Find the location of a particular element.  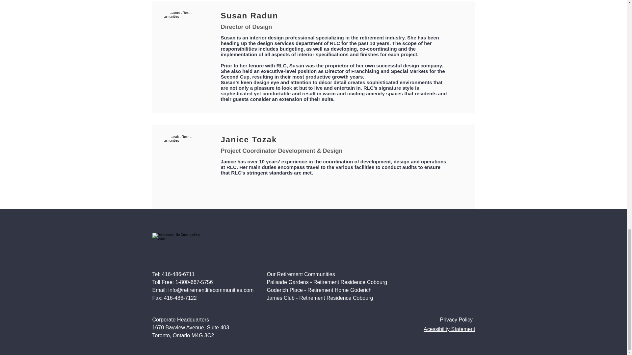

416-486-6711 is located at coordinates (178, 274).